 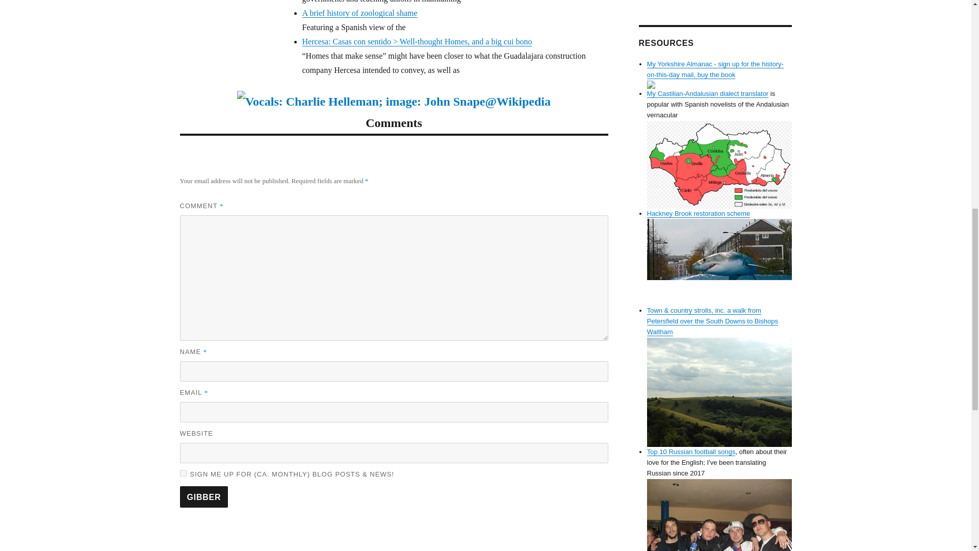 What do you see at coordinates (203, 496) in the screenshot?
I see `Gibber` at bounding box center [203, 496].